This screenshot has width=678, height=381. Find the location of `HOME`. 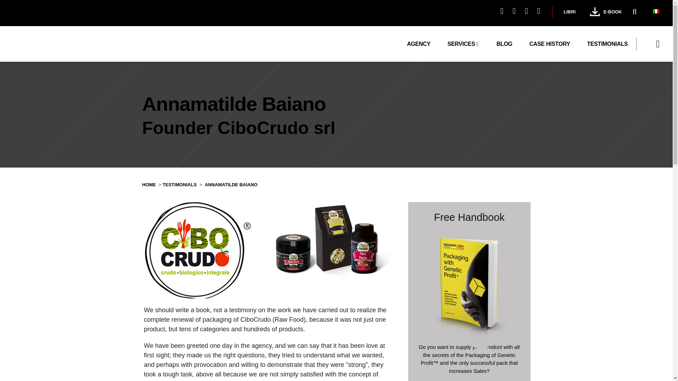

HOME is located at coordinates (149, 185).